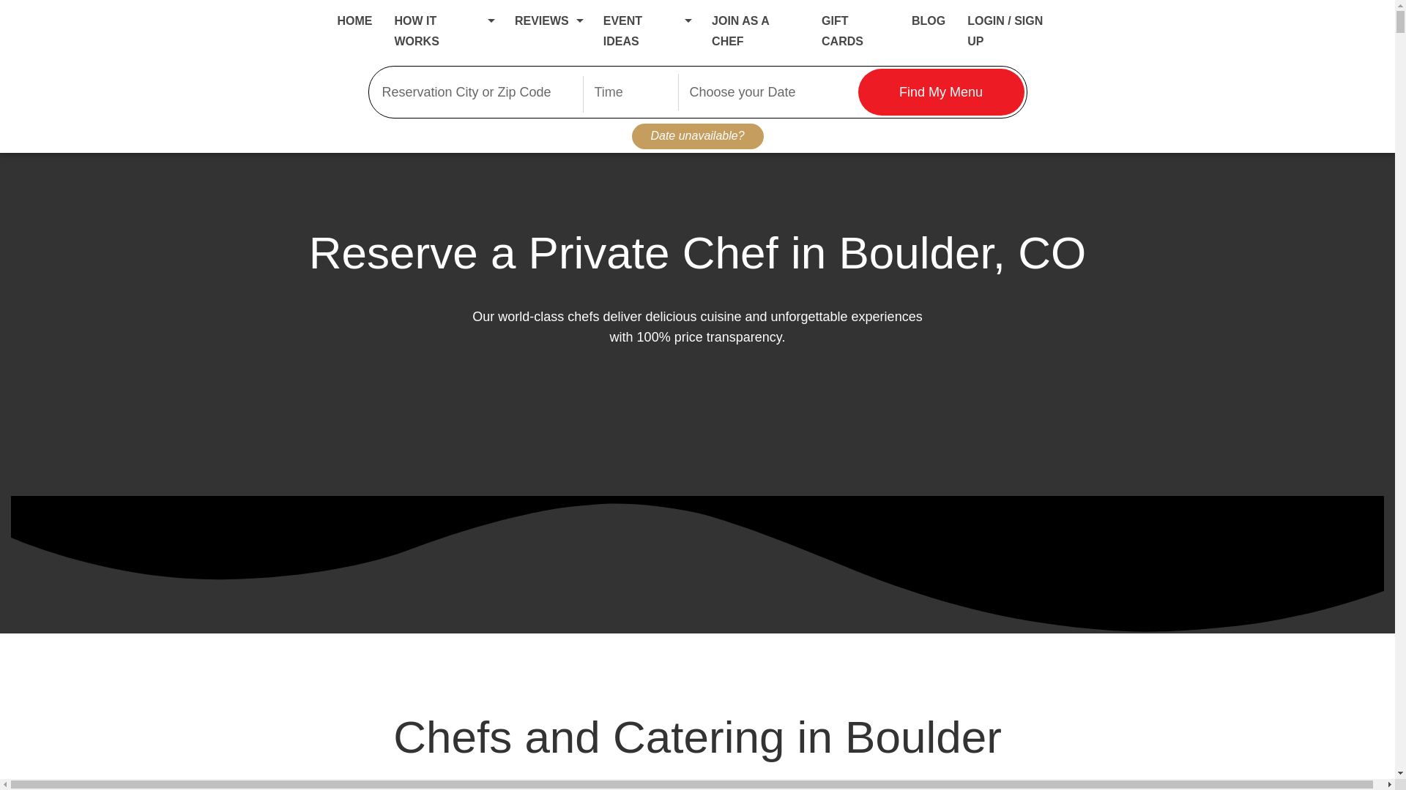 The height and width of the screenshot is (790, 1406). What do you see at coordinates (941, 91) in the screenshot?
I see `Find My Menu` at bounding box center [941, 91].